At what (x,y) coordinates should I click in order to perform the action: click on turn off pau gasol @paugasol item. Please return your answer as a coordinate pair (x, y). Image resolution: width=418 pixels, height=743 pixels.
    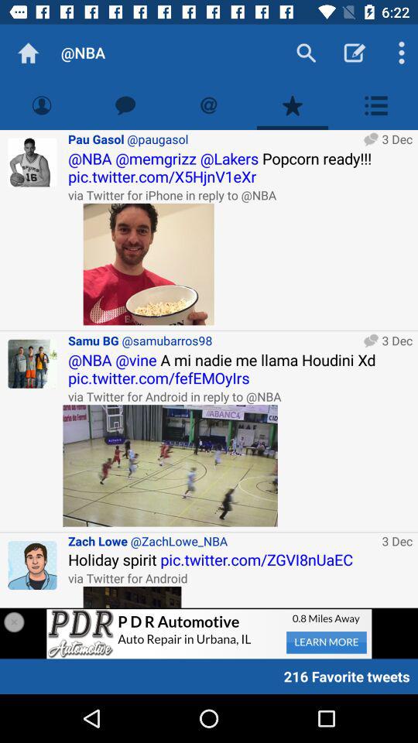
    Looking at the image, I should click on (214, 139).